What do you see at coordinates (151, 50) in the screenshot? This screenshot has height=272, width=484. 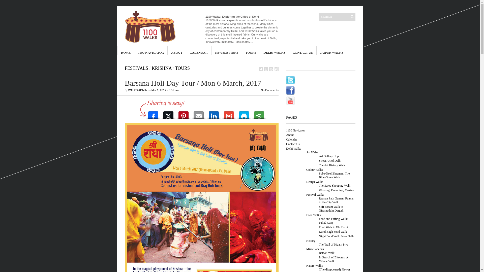 I see `1100 NAVIGATOR` at bounding box center [151, 50].